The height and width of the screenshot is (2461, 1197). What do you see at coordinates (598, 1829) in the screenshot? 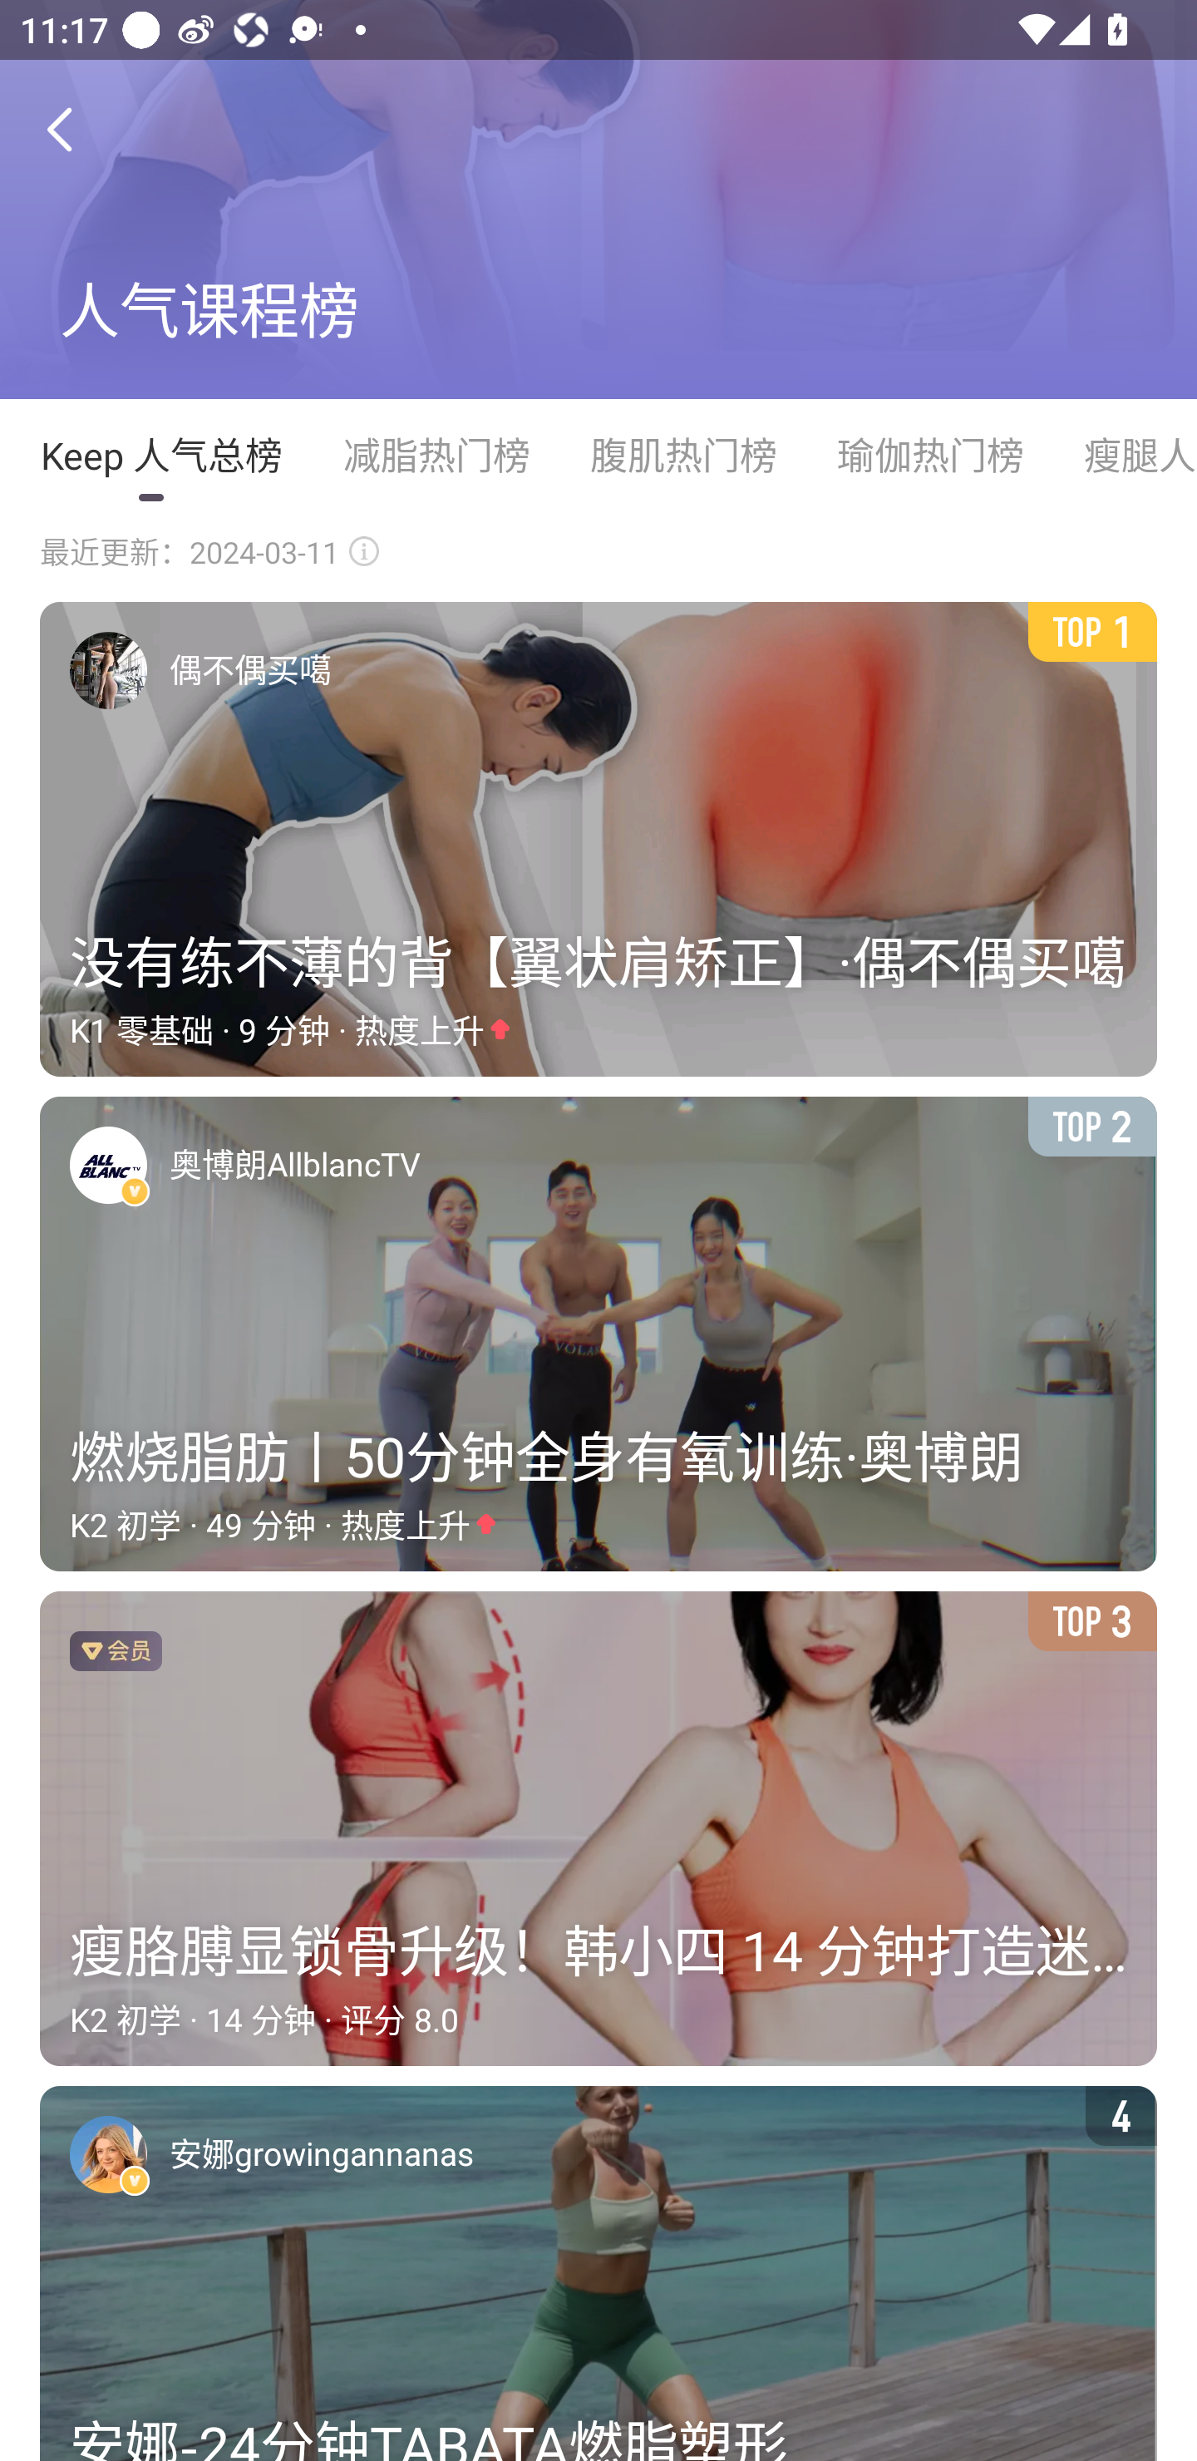
I see `瘦胳膊显锁骨升级！韩小四 14 分钟打造迷人肩臂 K2 初学 · 14 分钟 · 评分 8.0` at bounding box center [598, 1829].